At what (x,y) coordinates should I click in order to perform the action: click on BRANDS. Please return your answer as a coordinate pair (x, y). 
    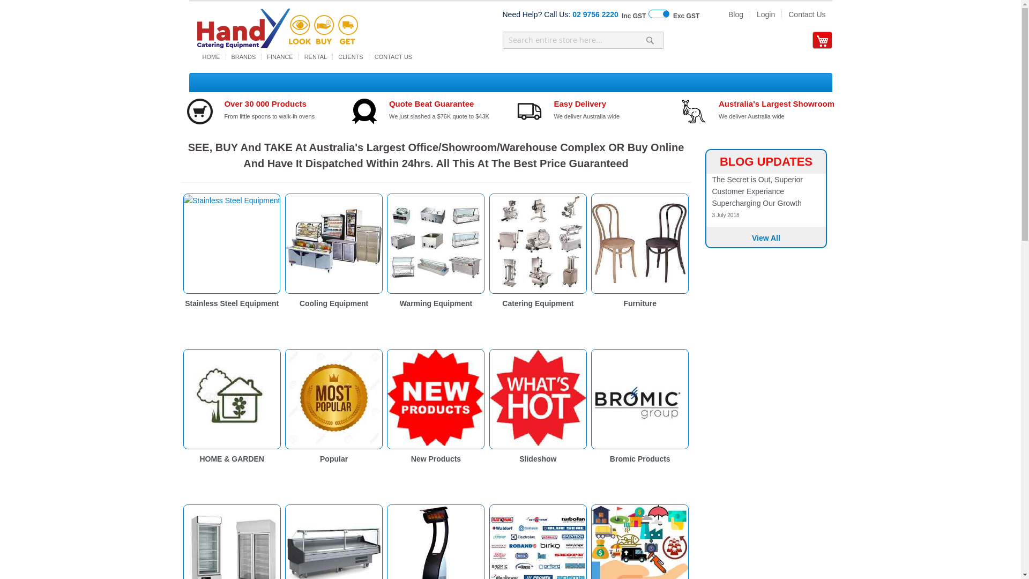
    Looking at the image, I should click on (244, 57).